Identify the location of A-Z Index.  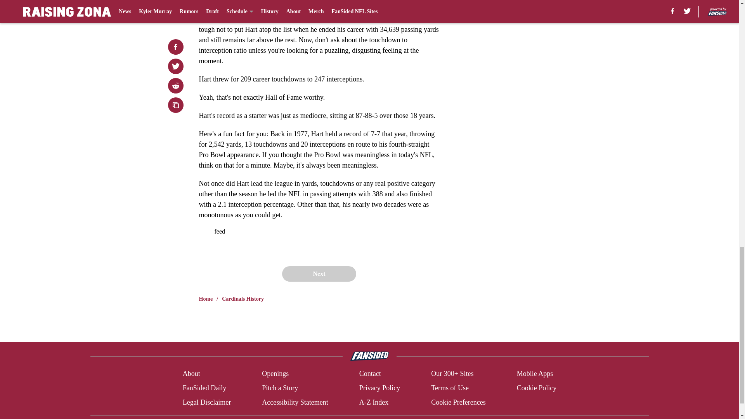
(373, 402).